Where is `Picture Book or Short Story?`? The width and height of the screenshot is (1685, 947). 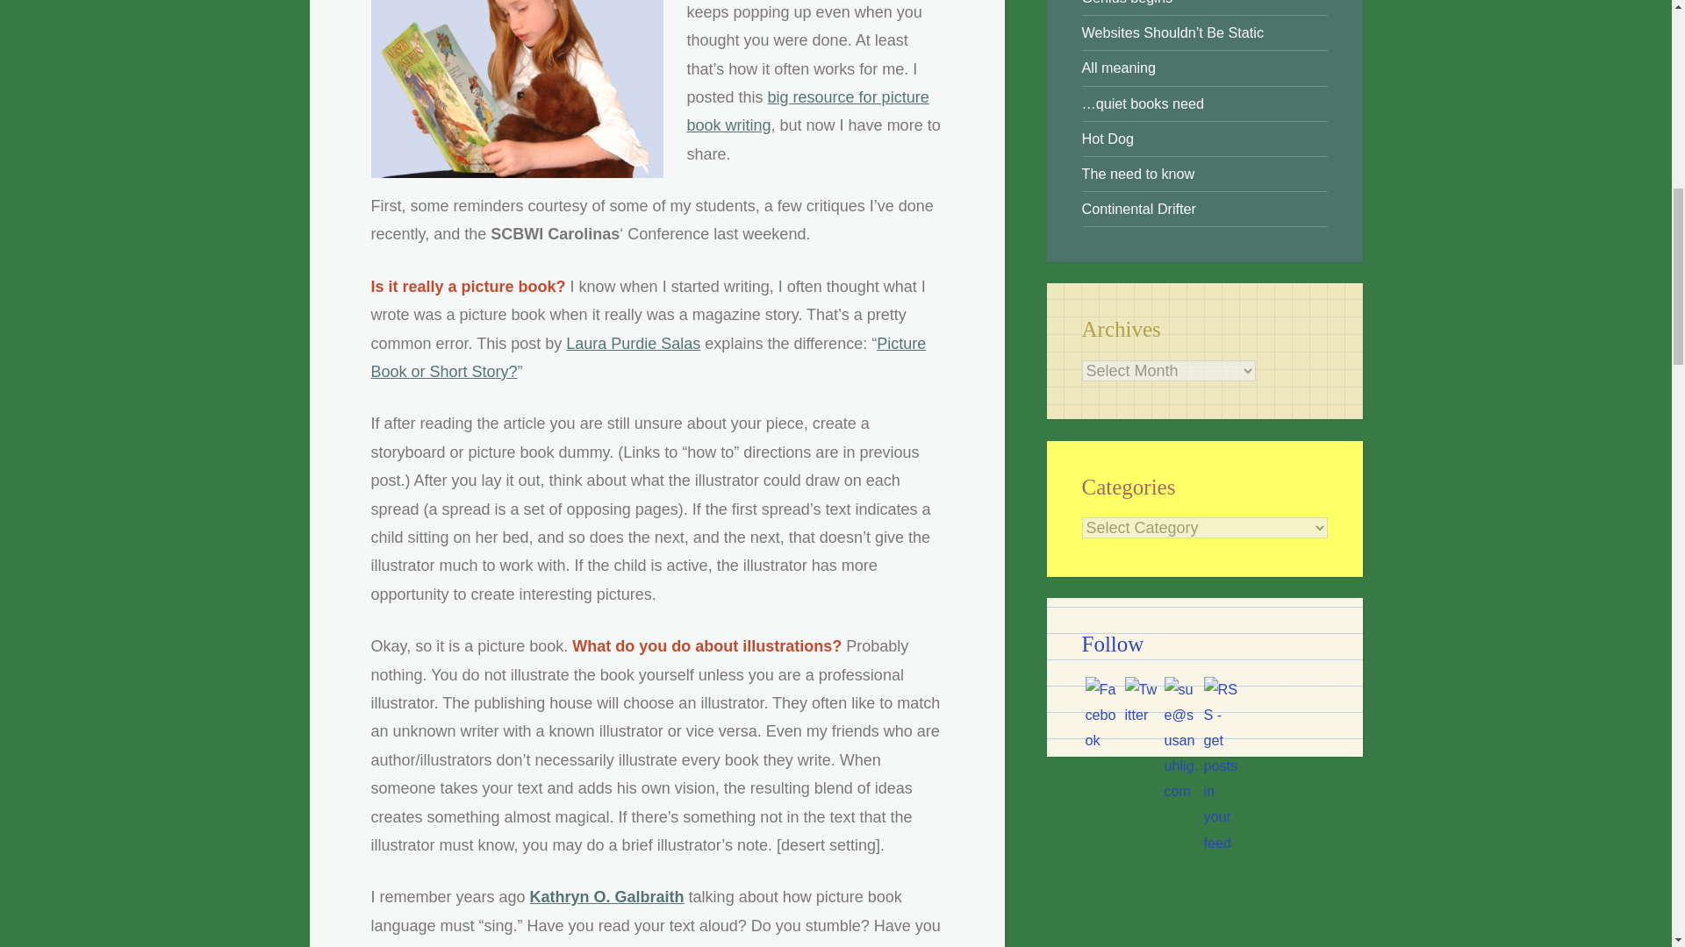
Picture Book or Short Story? is located at coordinates (648, 358).